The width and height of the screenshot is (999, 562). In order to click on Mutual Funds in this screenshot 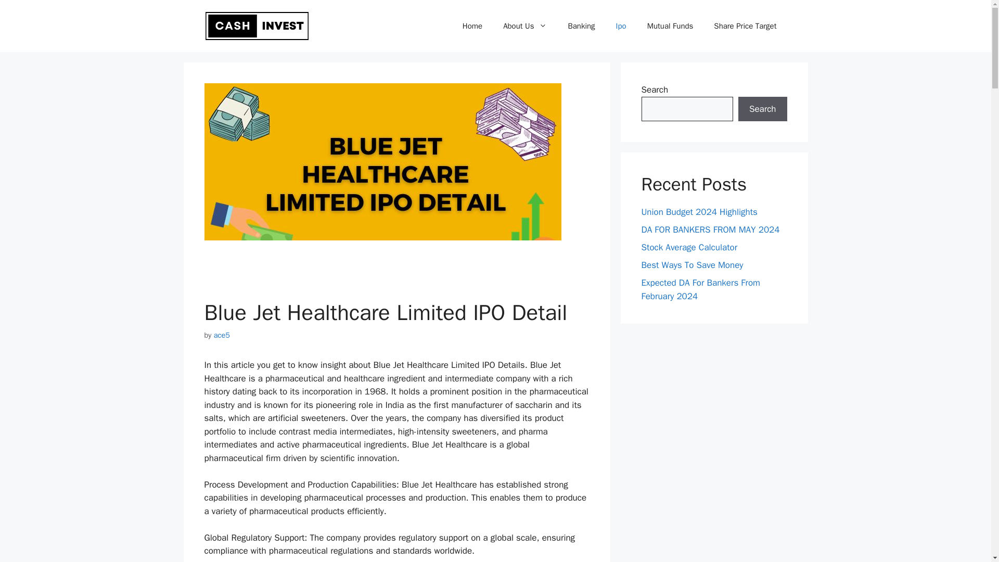, I will do `click(670, 26)`.